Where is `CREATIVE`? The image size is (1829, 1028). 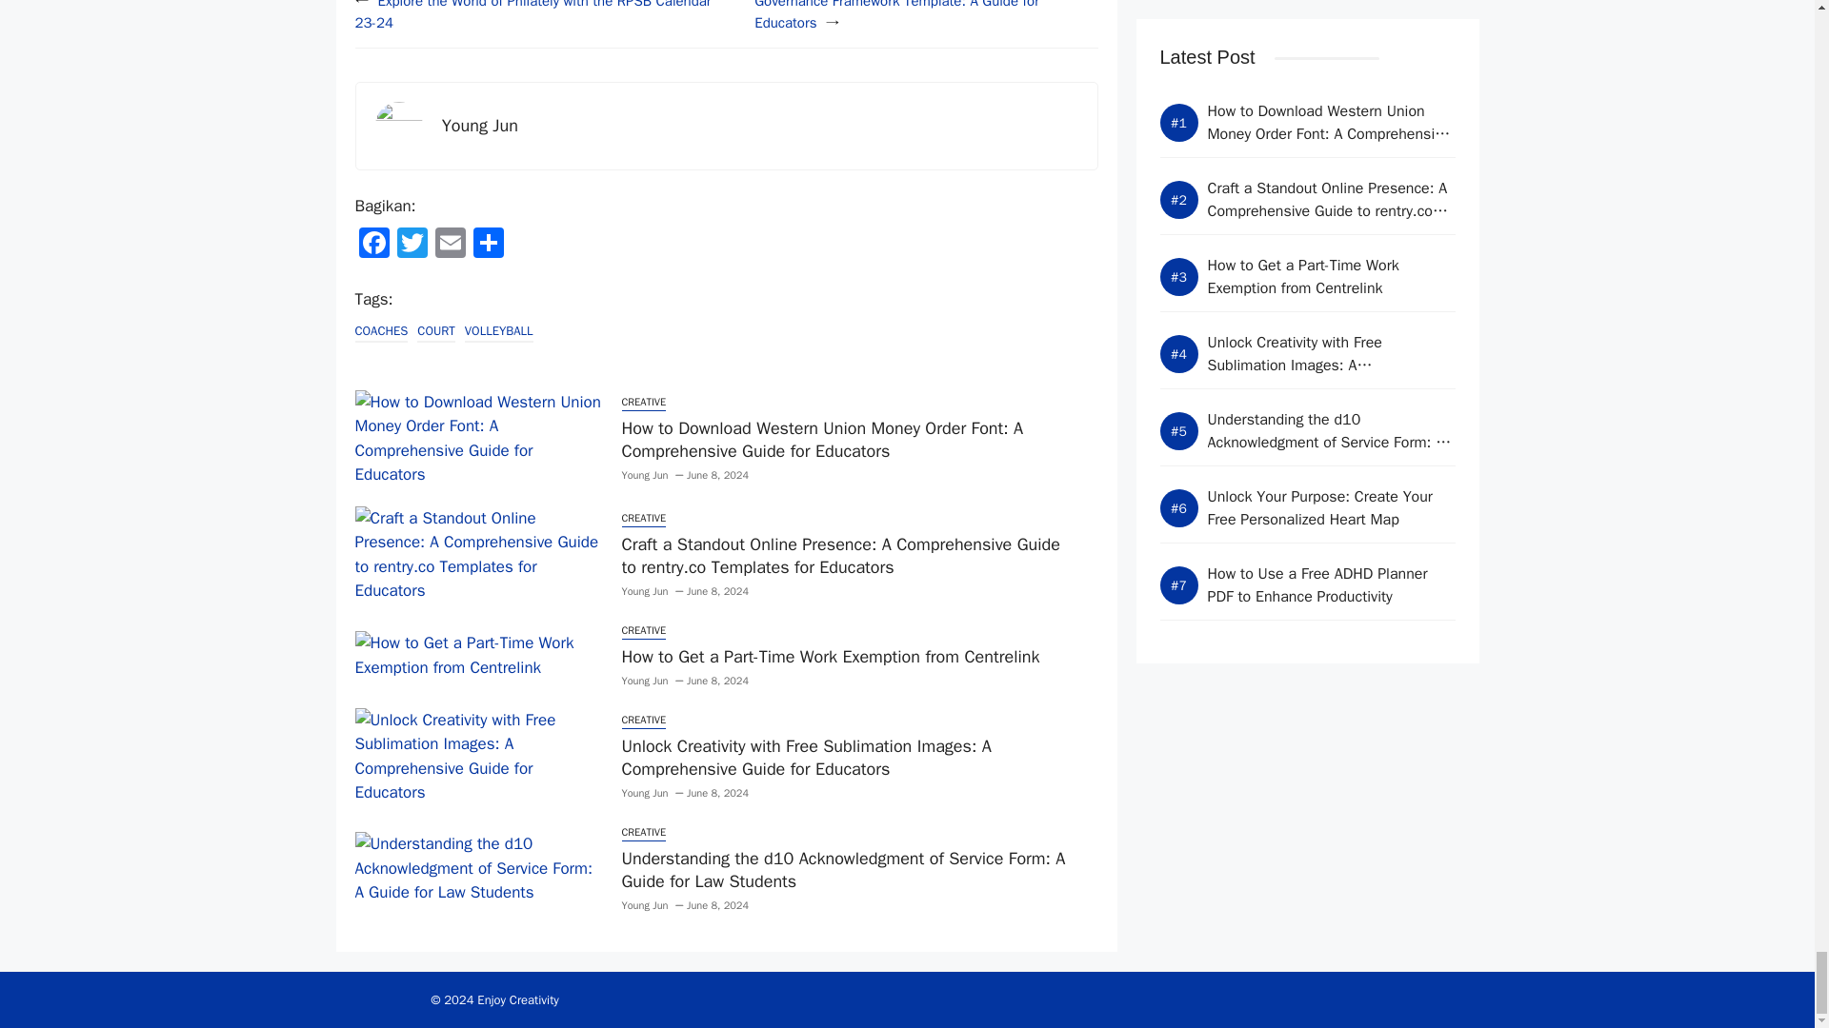 CREATIVE is located at coordinates (643, 519).